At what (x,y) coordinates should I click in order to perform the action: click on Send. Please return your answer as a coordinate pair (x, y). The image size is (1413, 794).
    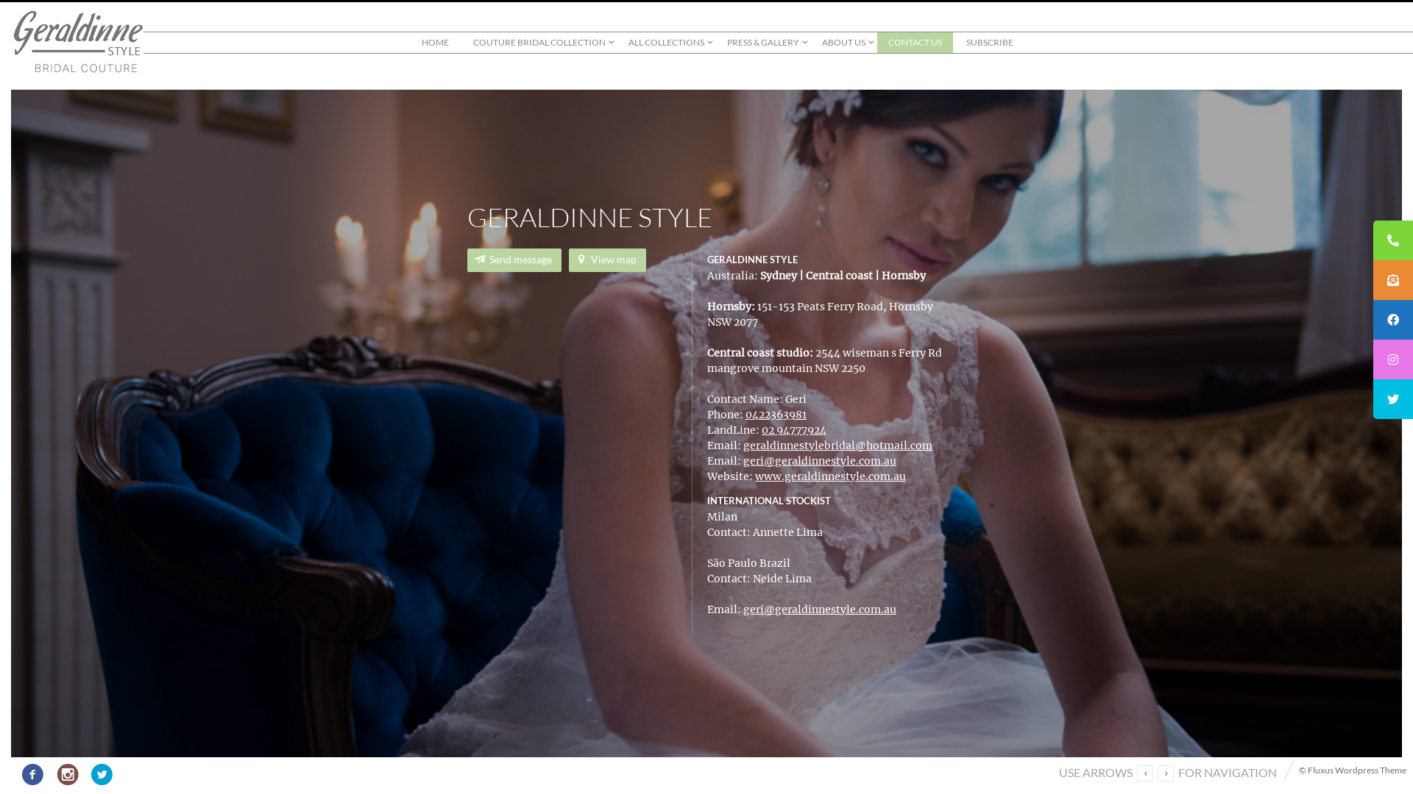
    Looking at the image, I should click on (525, 328).